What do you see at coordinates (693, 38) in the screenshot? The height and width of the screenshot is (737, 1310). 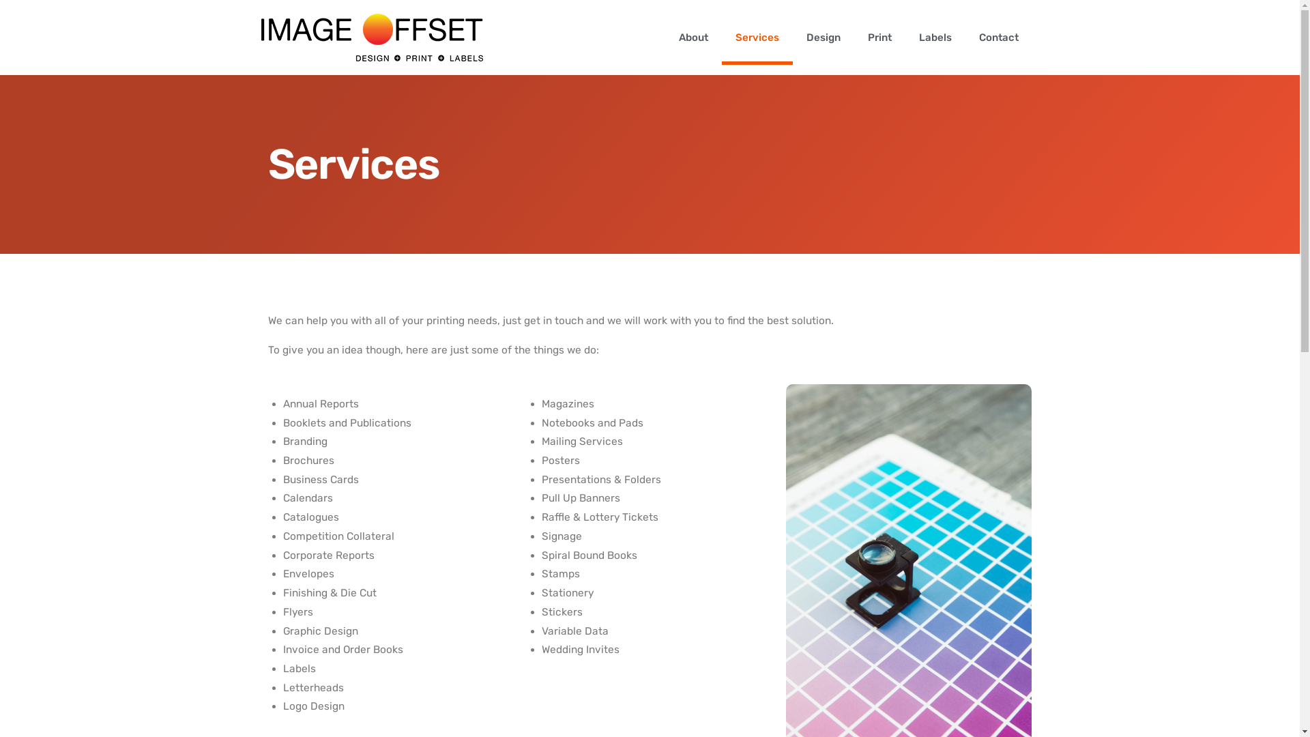 I see `About` at bounding box center [693, 38].